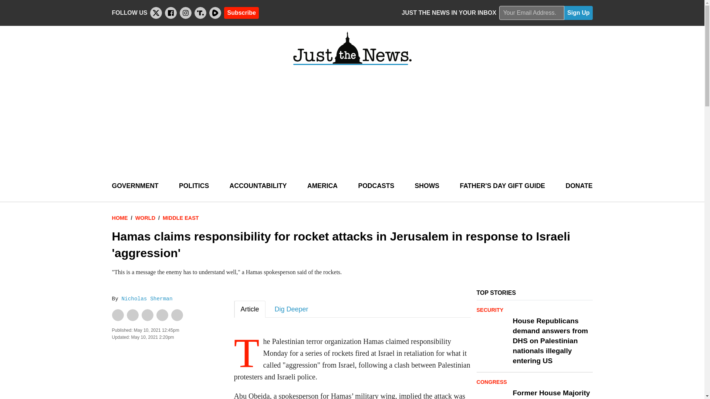 Image resolution: width=710 pixels, height=399 pixels. Describe the element at coordinates (241, 13) in the screenshot. I see `Subscribe` at that location.